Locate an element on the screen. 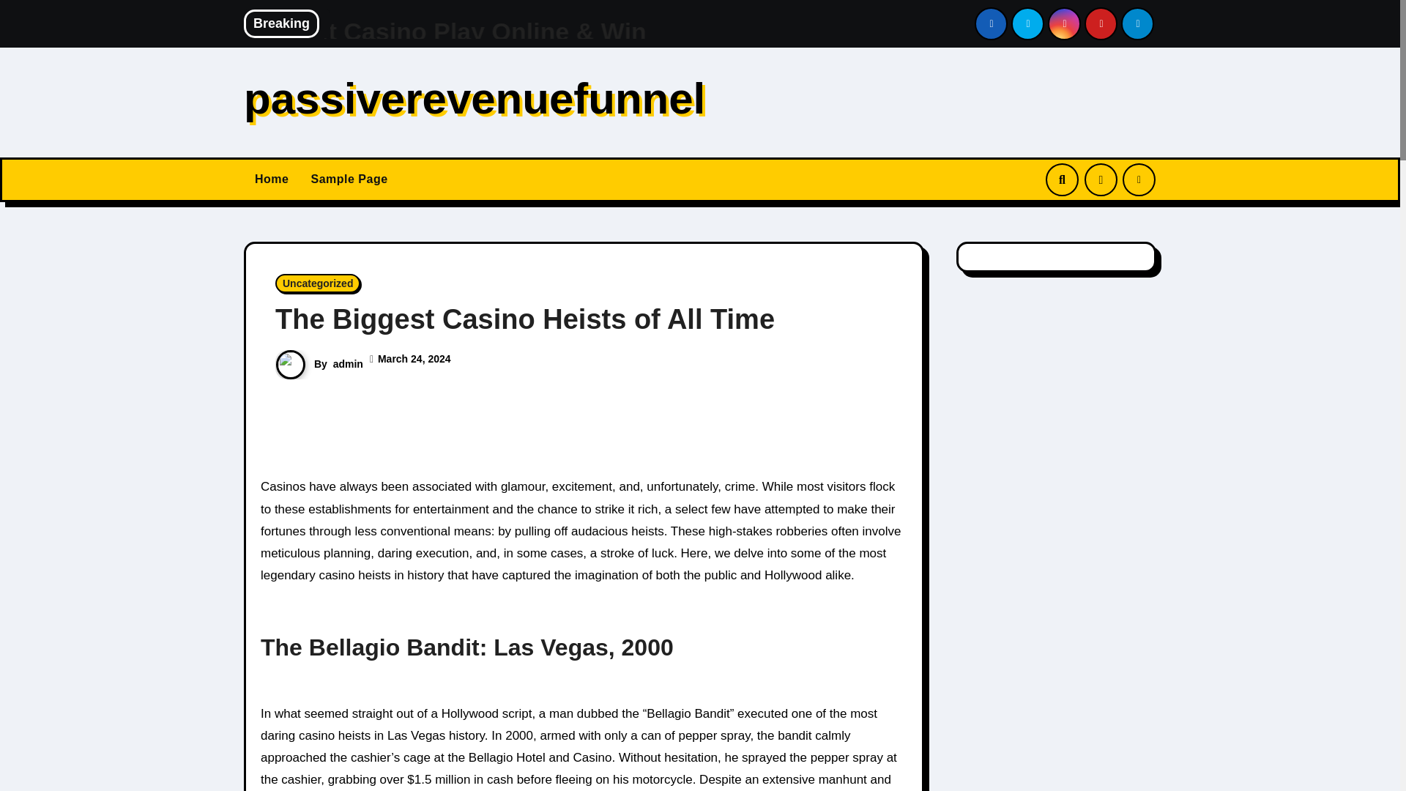 The image size is (1406, 791). Uncategorized is located at coordinates (318, 283).